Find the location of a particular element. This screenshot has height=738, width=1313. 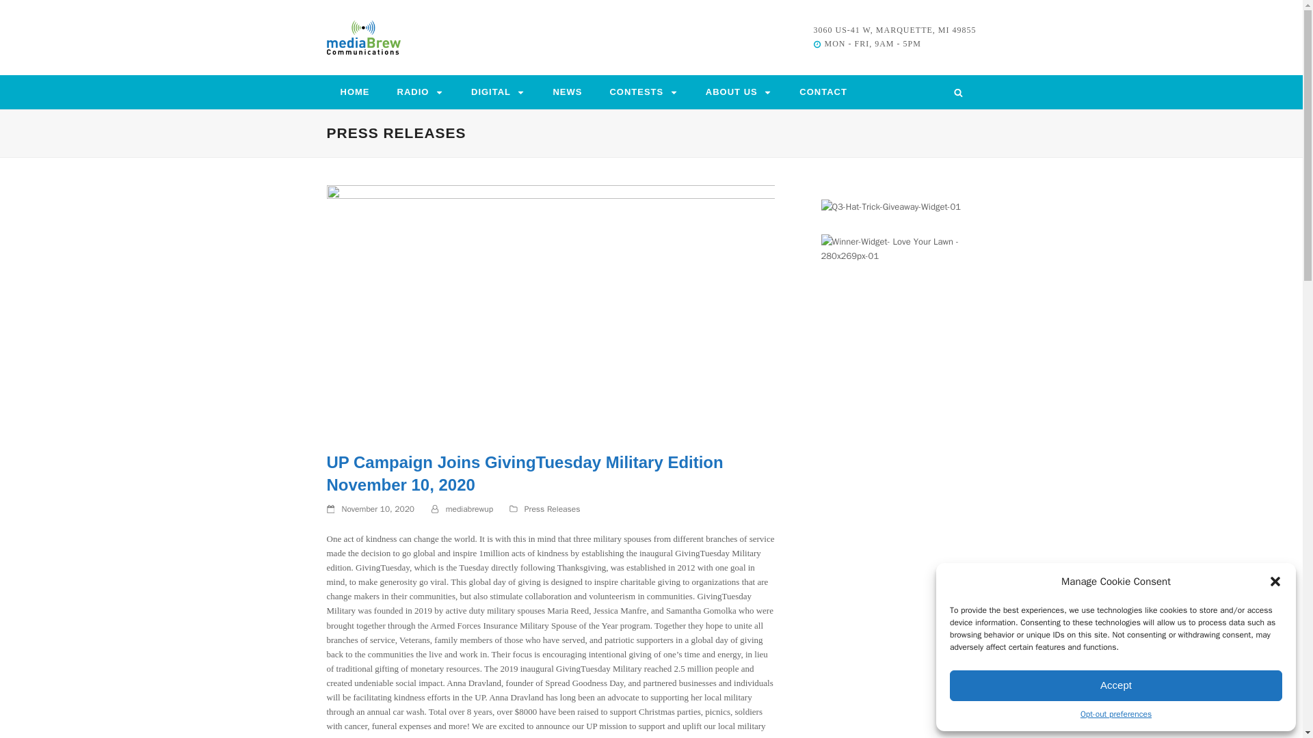

CONTESTS is located at coordinates (644, 92).